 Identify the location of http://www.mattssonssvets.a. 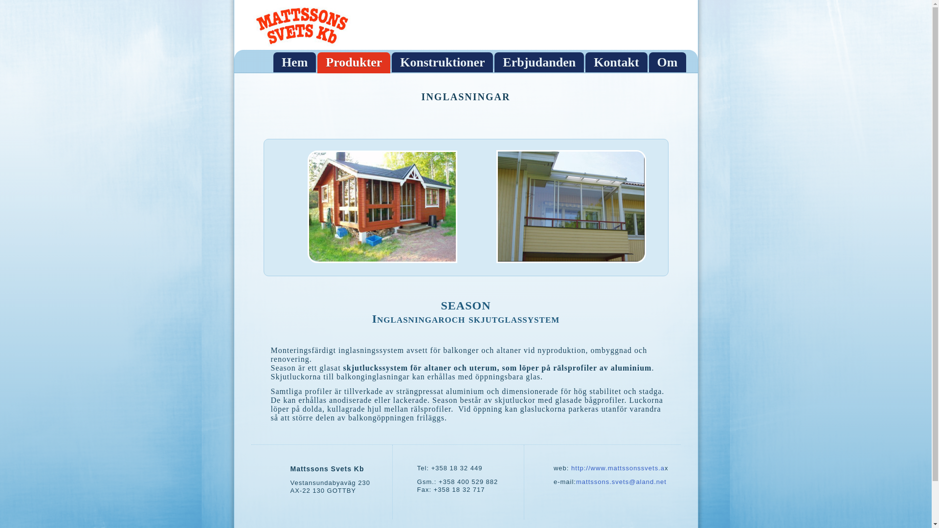
(618, 468).